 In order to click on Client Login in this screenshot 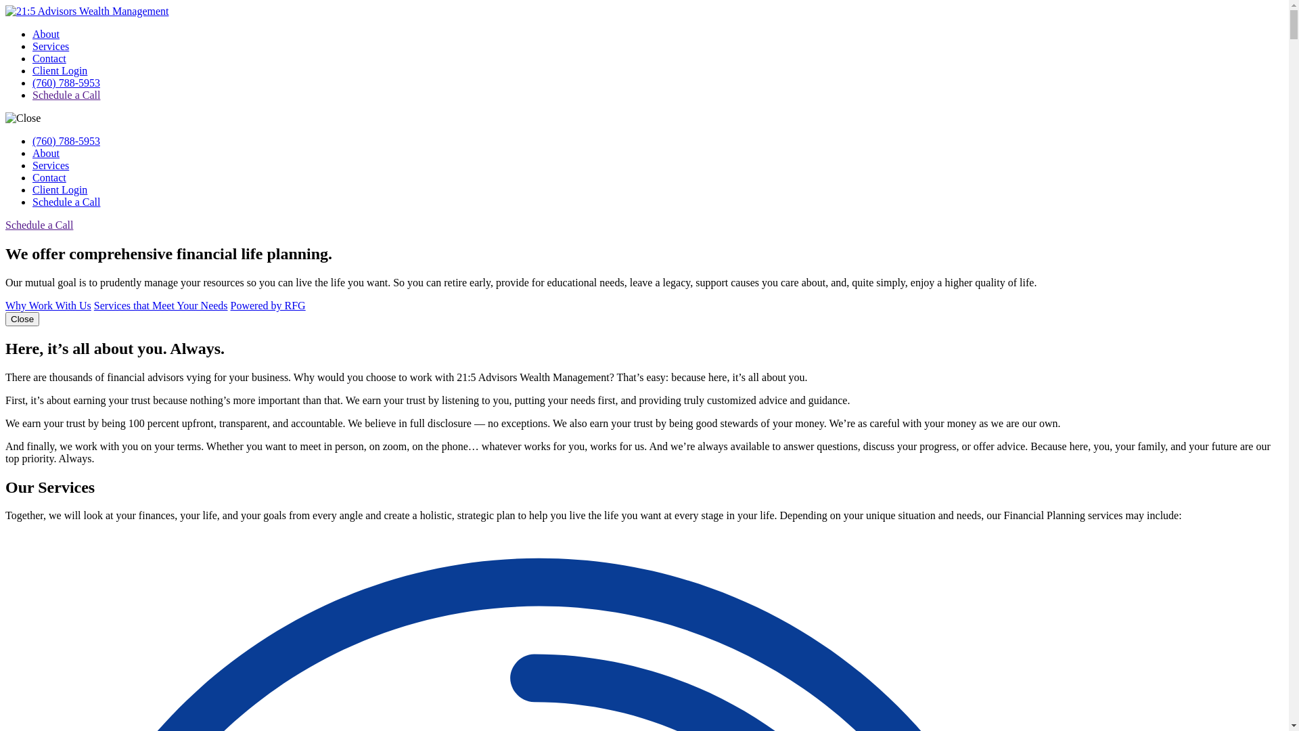, I will do `click(60, 190)`.